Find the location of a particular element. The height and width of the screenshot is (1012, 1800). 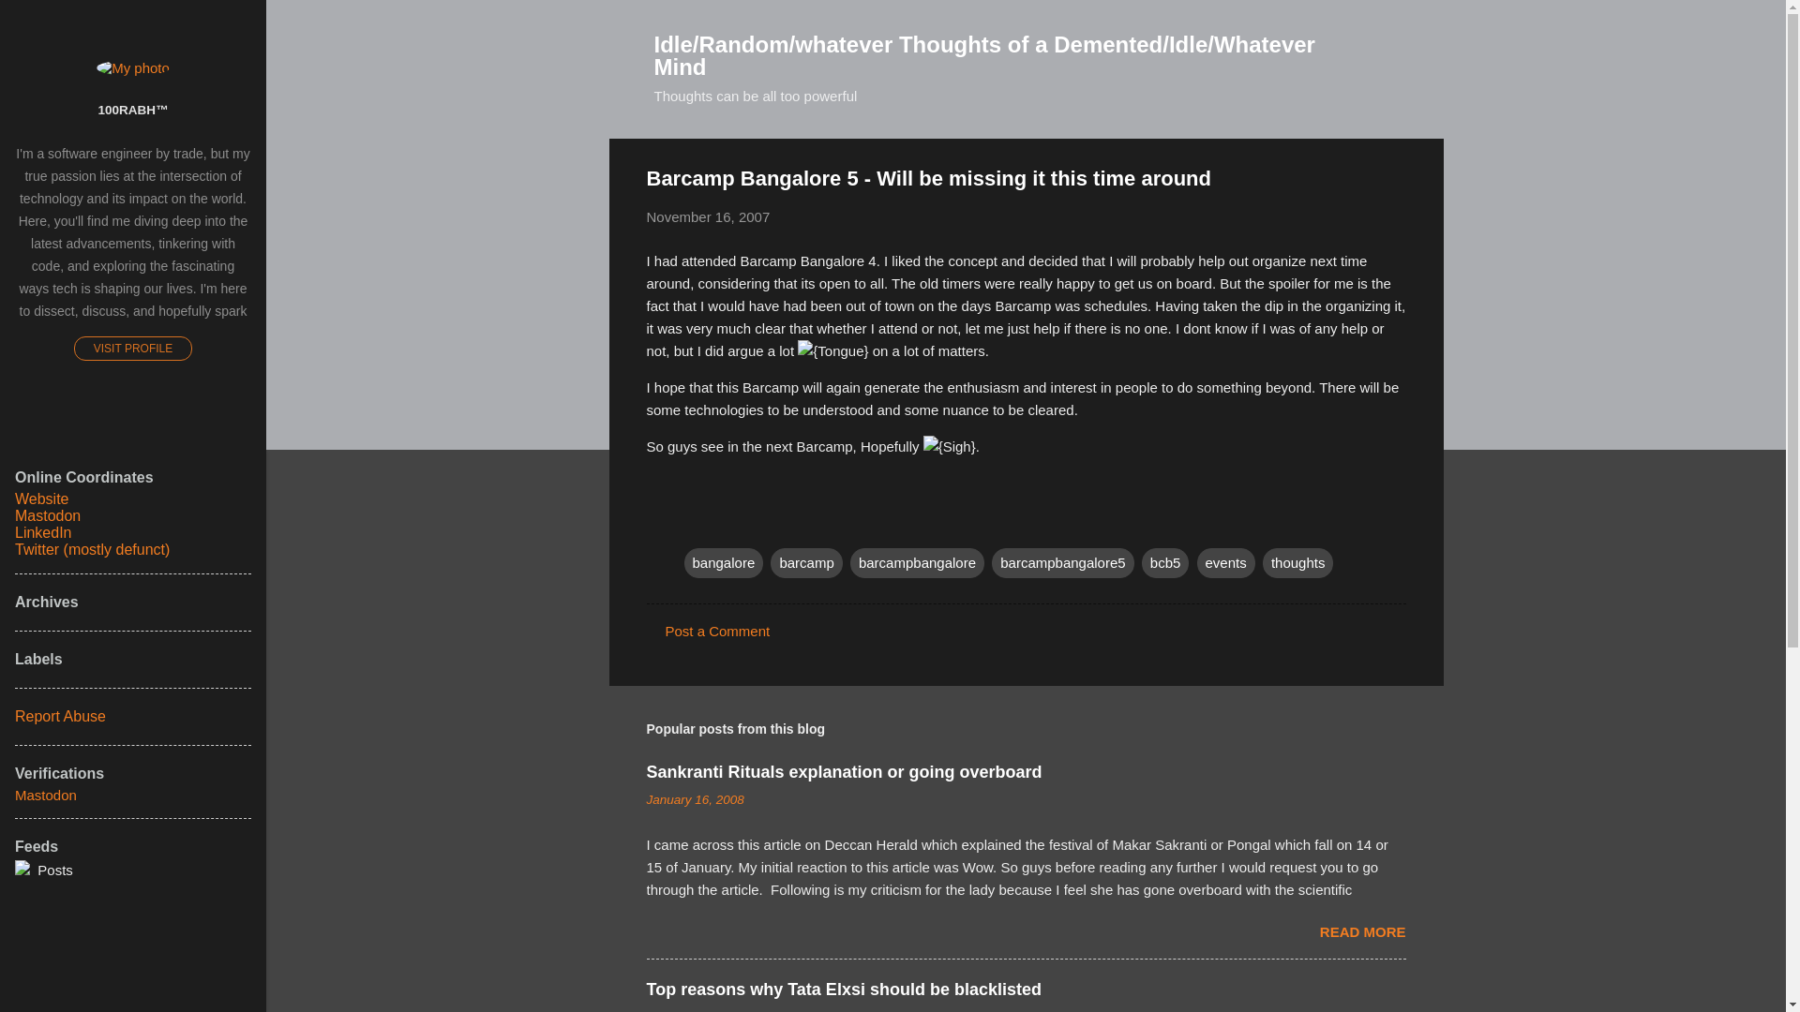

permanent link is located at coordinates (696, 798).